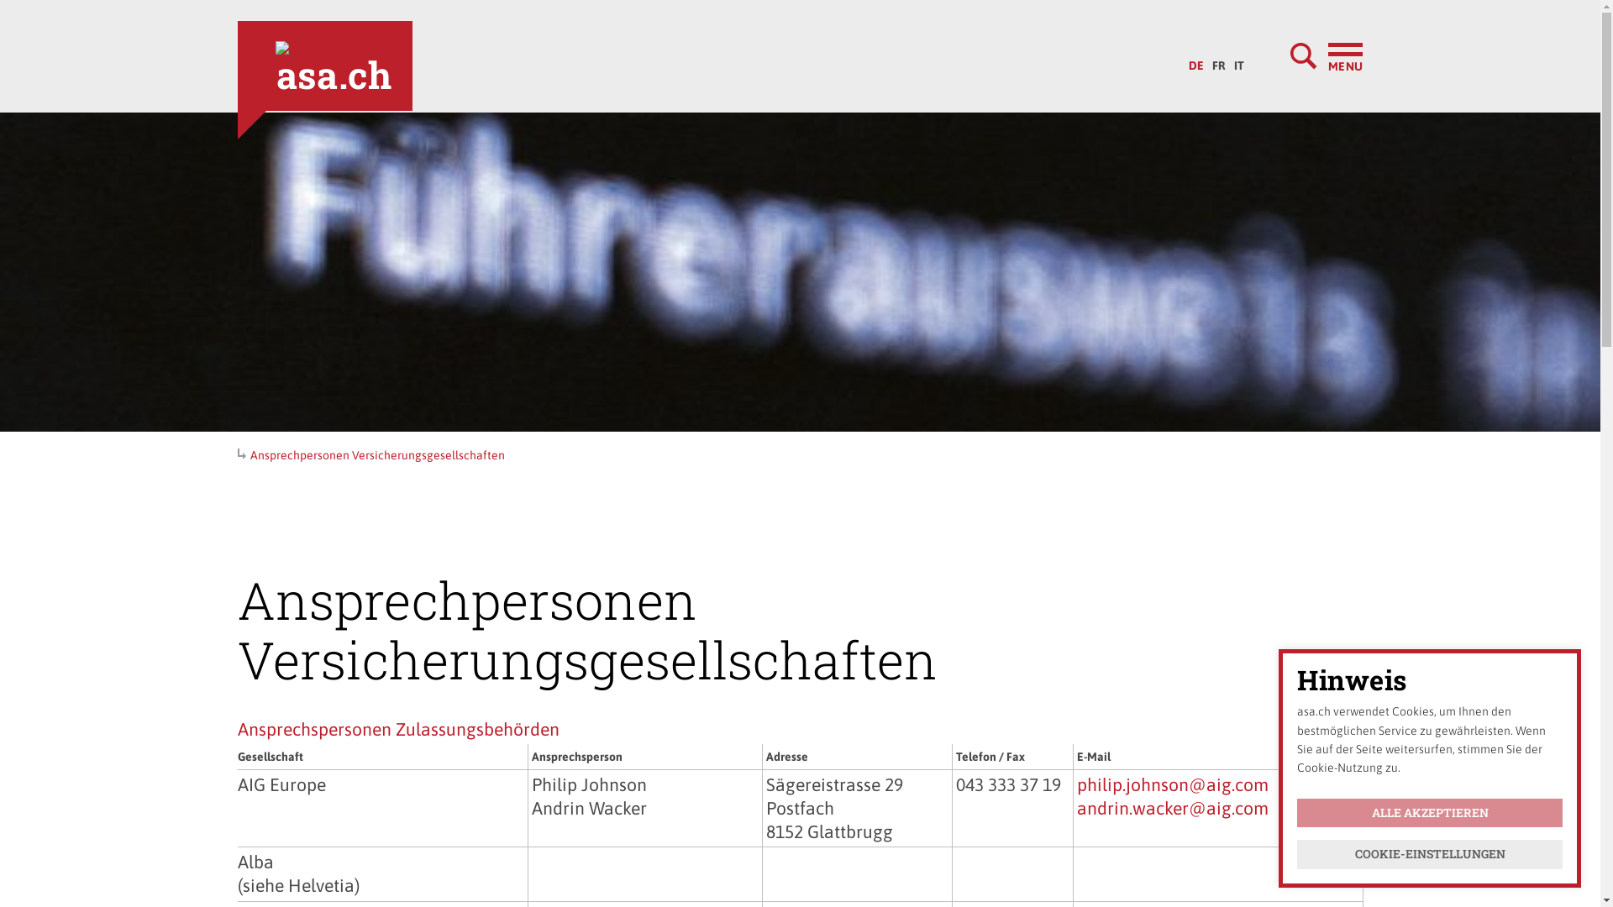 This screenshot has width=1613, height=907. Describe the element at coordinates (1430, 813) in the screenshot. I see `ALLE AKZEPTIEREN` at that location.